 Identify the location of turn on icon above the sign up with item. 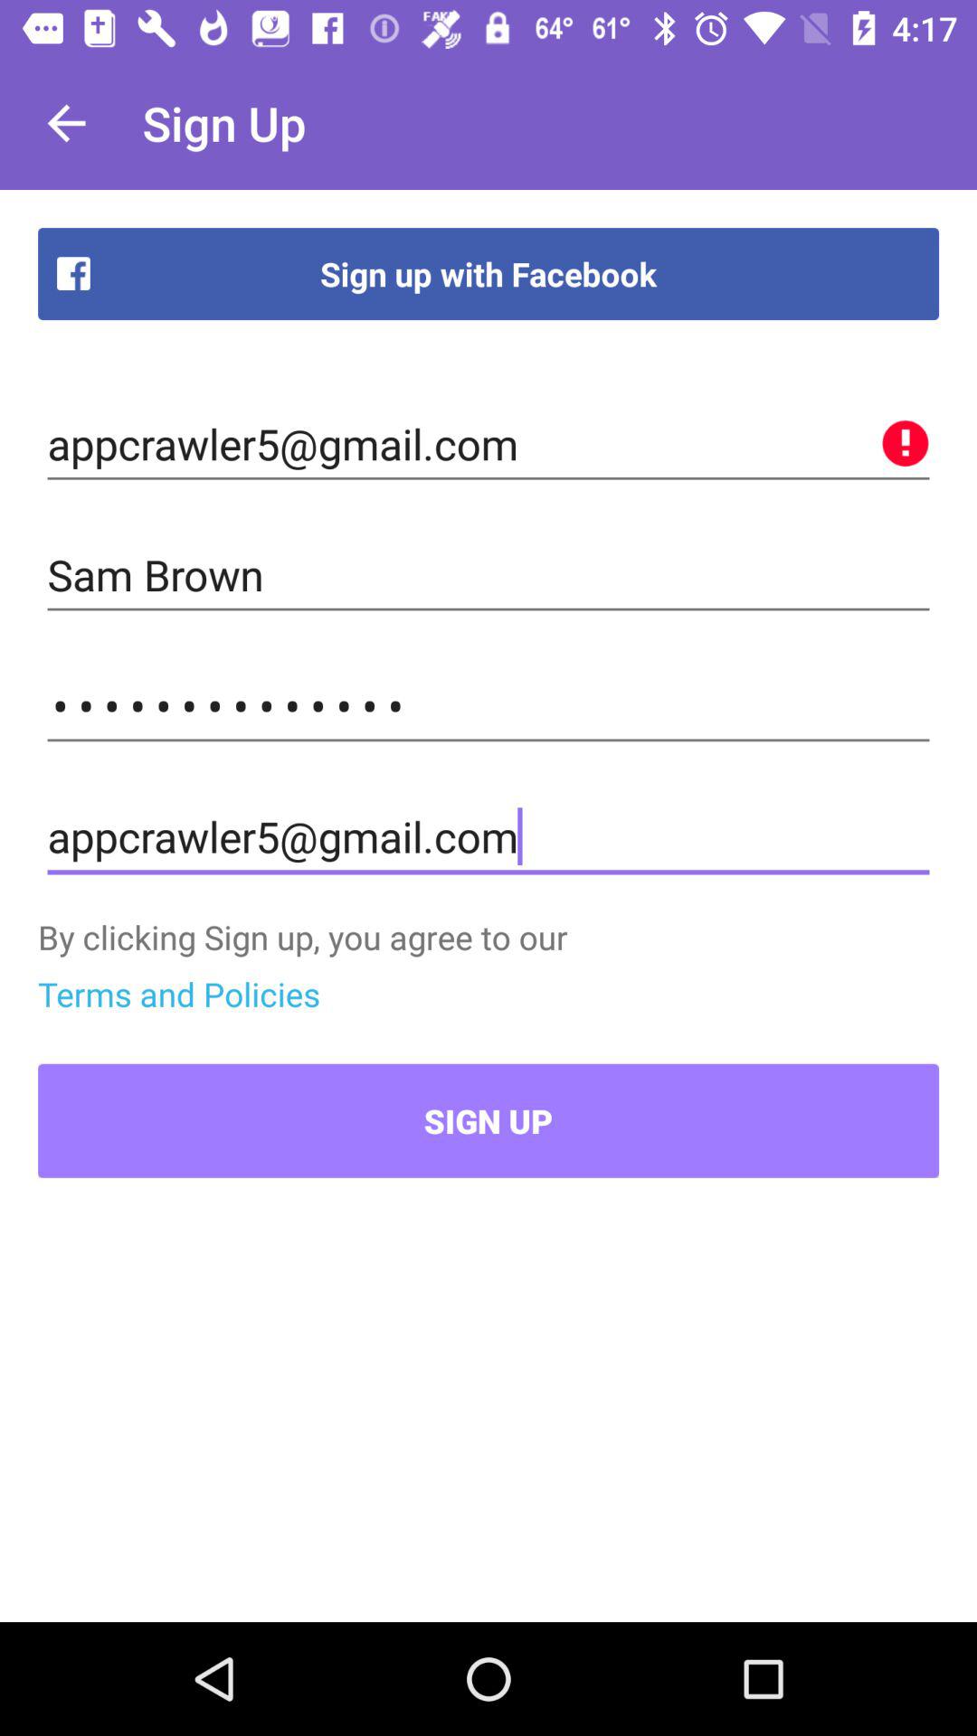
(66, 123).